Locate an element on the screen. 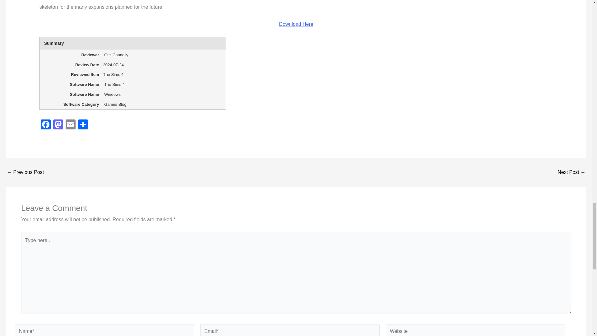 The image size is (597, 336). Mastodon is located at coordinates (58, 125).